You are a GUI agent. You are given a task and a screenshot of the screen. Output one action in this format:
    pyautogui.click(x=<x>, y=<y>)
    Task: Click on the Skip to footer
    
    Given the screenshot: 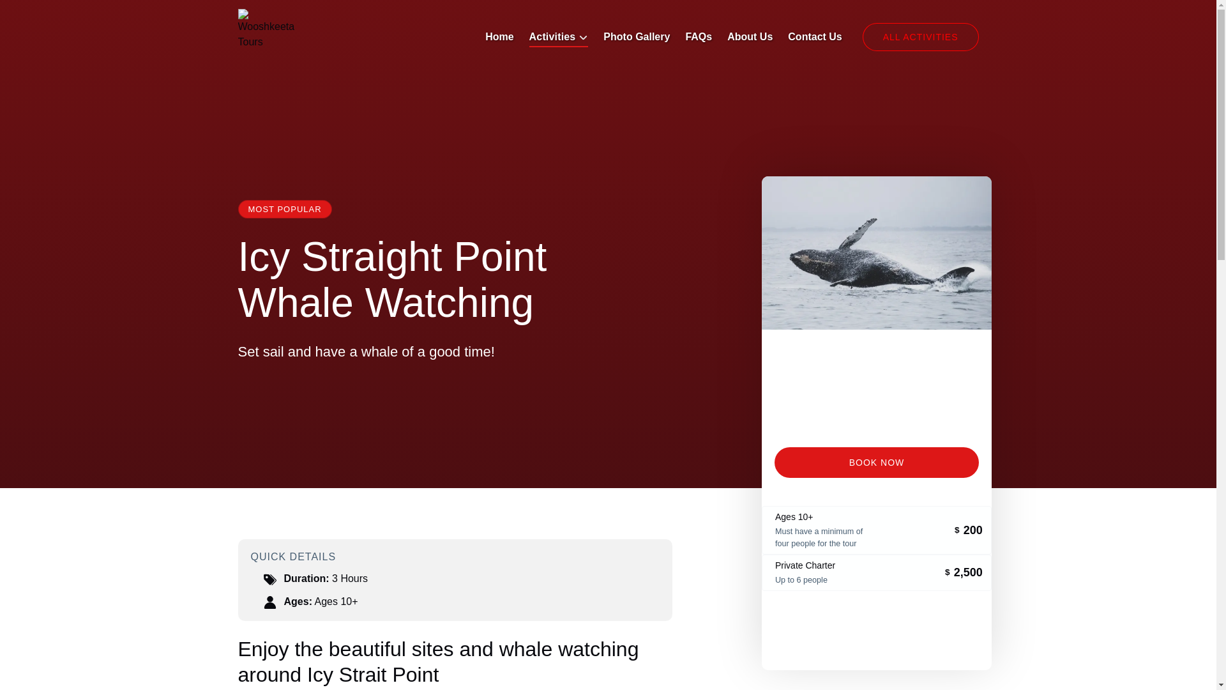 What is the action you would take?
    pyautogui.click(x=36, y=13)
    